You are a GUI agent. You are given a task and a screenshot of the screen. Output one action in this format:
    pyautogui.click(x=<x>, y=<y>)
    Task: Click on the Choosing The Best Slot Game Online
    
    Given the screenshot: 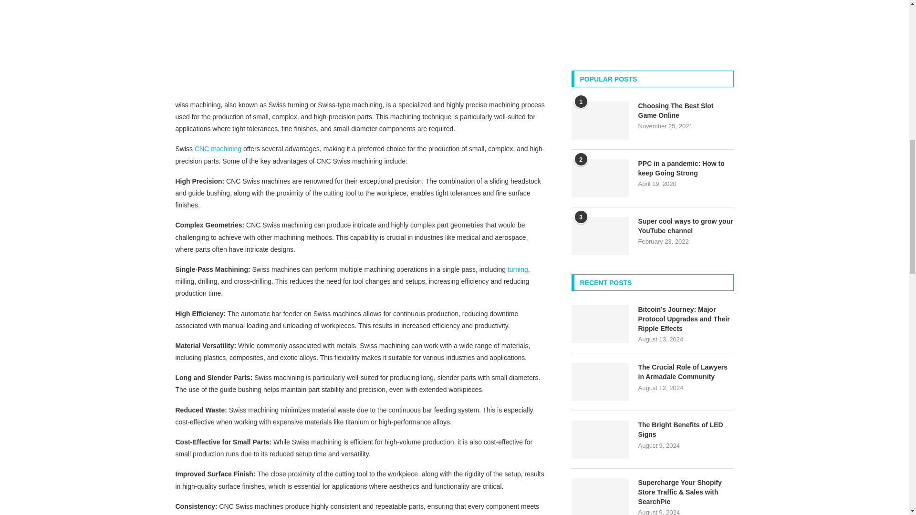 What is the action you would take?
    pyautogui.click(x=686, y=111)
    